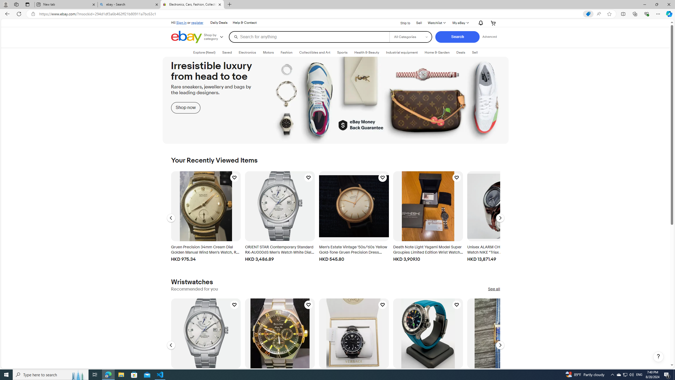  I want to click on register, so click(197, 22).